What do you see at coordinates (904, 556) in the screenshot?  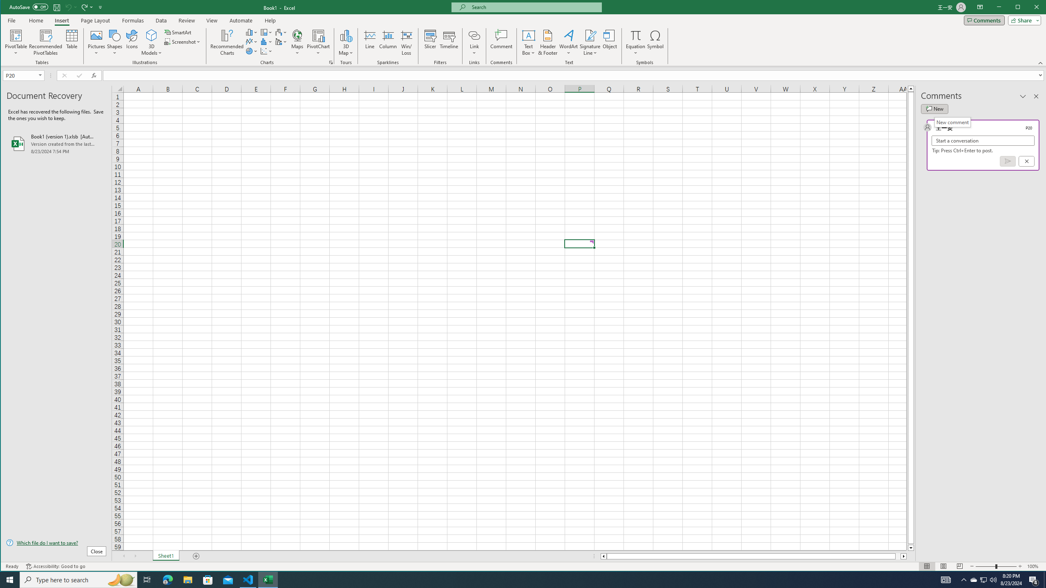 I see `Column right` at bounding box center [904, 556].